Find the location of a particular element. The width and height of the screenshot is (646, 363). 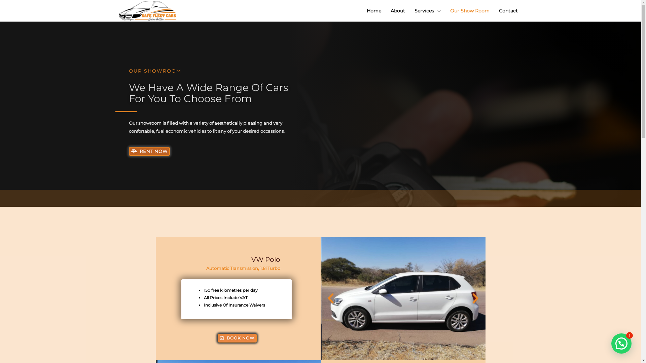

Home is located at coordinates (374, 11).